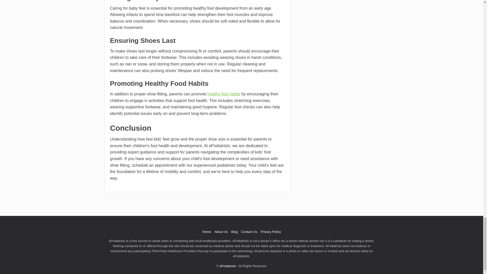  What do you see at coordinates (206, 232) in the screenshot?
I see `Home` at bounding box center [206, 232].